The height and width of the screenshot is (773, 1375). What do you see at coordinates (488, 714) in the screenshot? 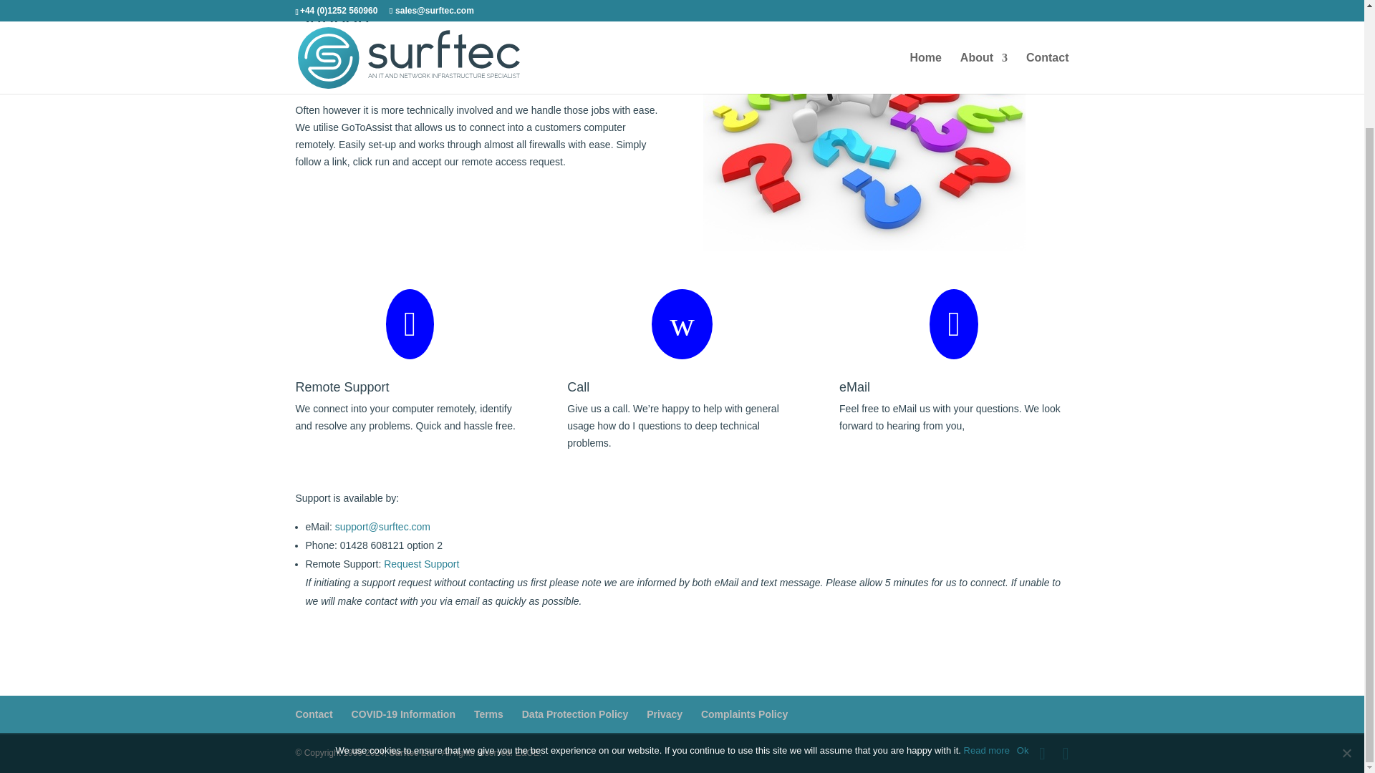
I see `Terms` at bounding box center [488, 714].